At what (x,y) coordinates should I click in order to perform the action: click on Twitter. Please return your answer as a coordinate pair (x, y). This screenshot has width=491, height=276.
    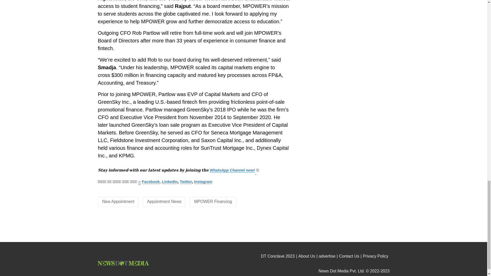
    Looking at the image, I should click on (186, 182).